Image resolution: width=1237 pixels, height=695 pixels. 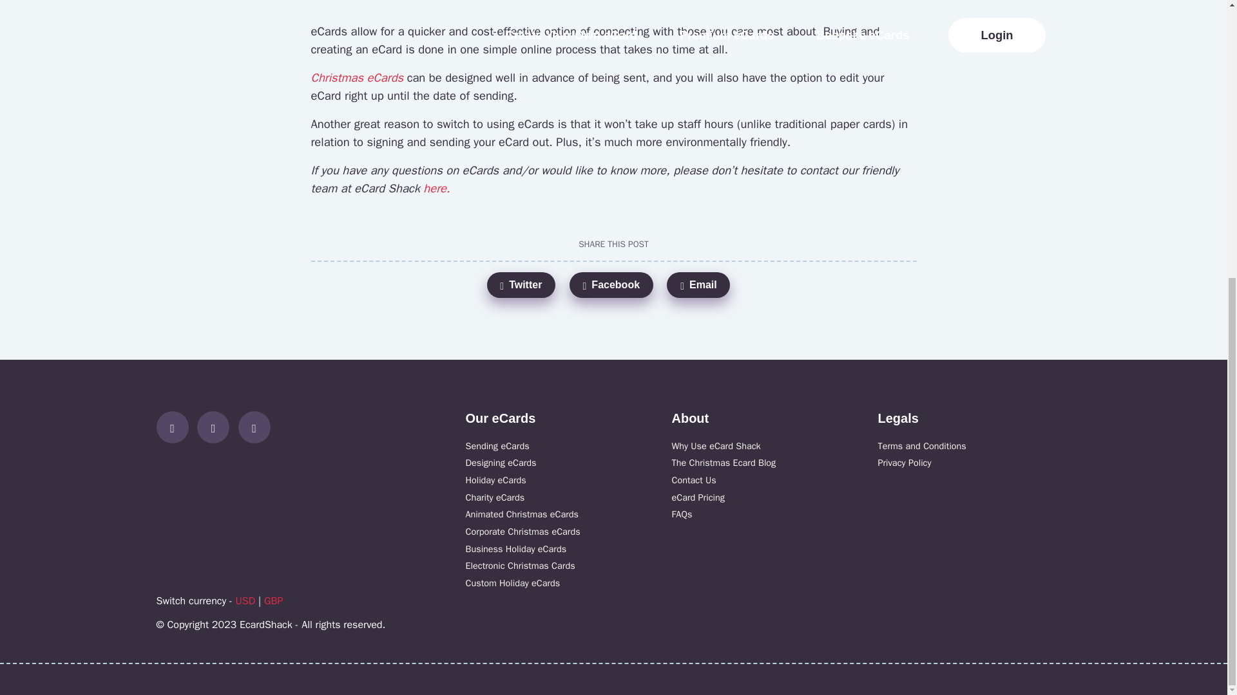 I want to click on Sending eCards, so click(x=497, y=445).